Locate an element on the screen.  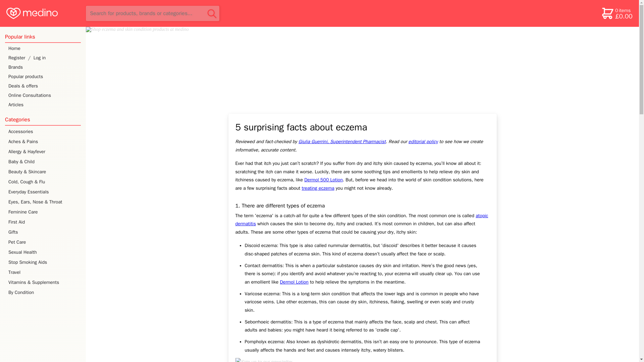
Log in is located at coordinates (58, 58).